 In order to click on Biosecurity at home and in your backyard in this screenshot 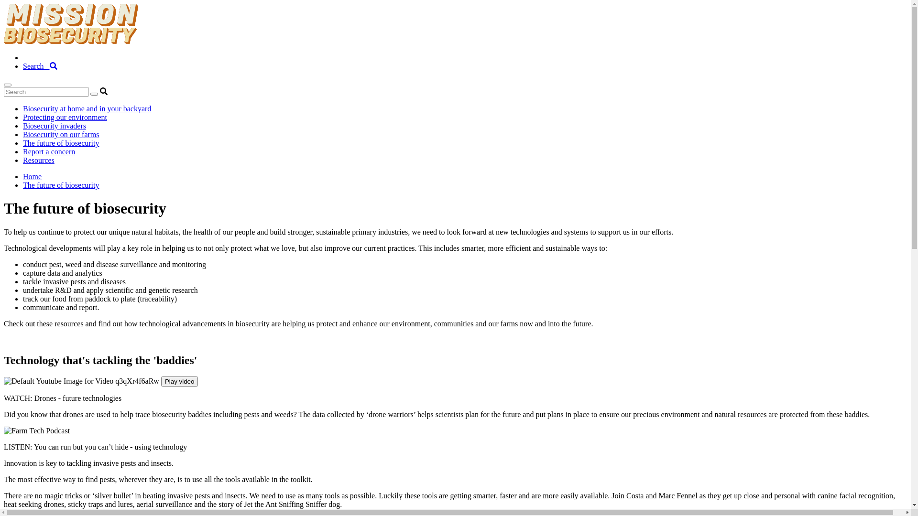, I will do `click(87, 109)`.